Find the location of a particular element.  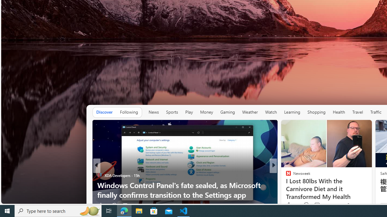

View comments 11 Comment is located at coordinates (318, 205).